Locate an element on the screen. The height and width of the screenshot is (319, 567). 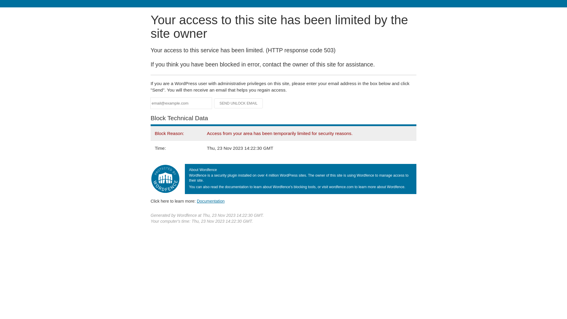
Send Unlock Email is located at coordinates (239, 103).